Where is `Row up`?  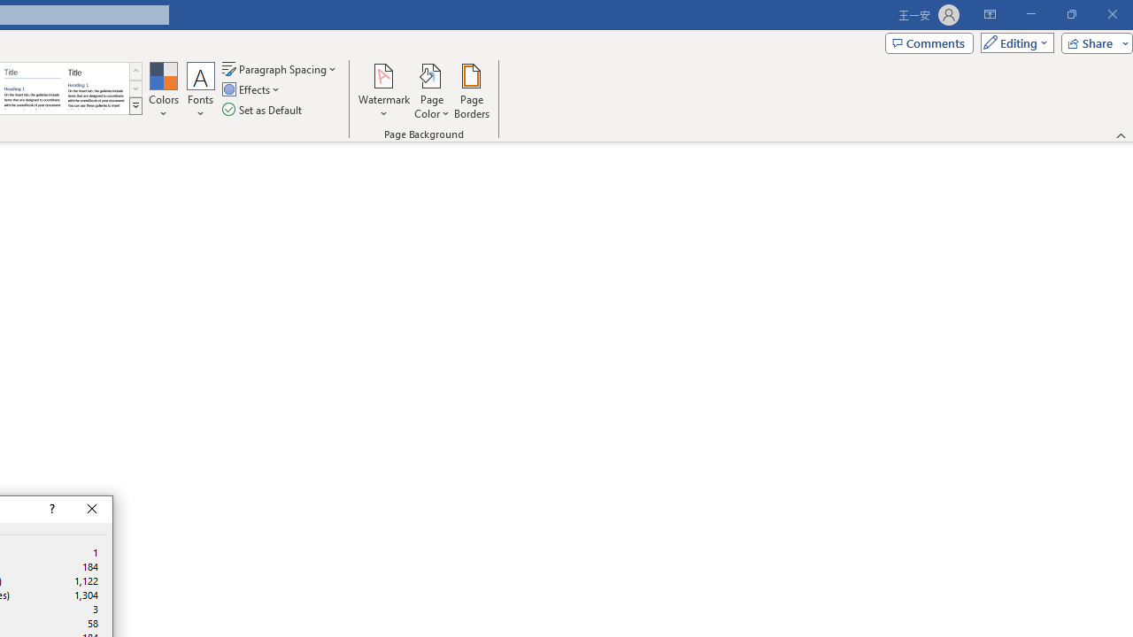
Row up is located at coordinates (135, 71).